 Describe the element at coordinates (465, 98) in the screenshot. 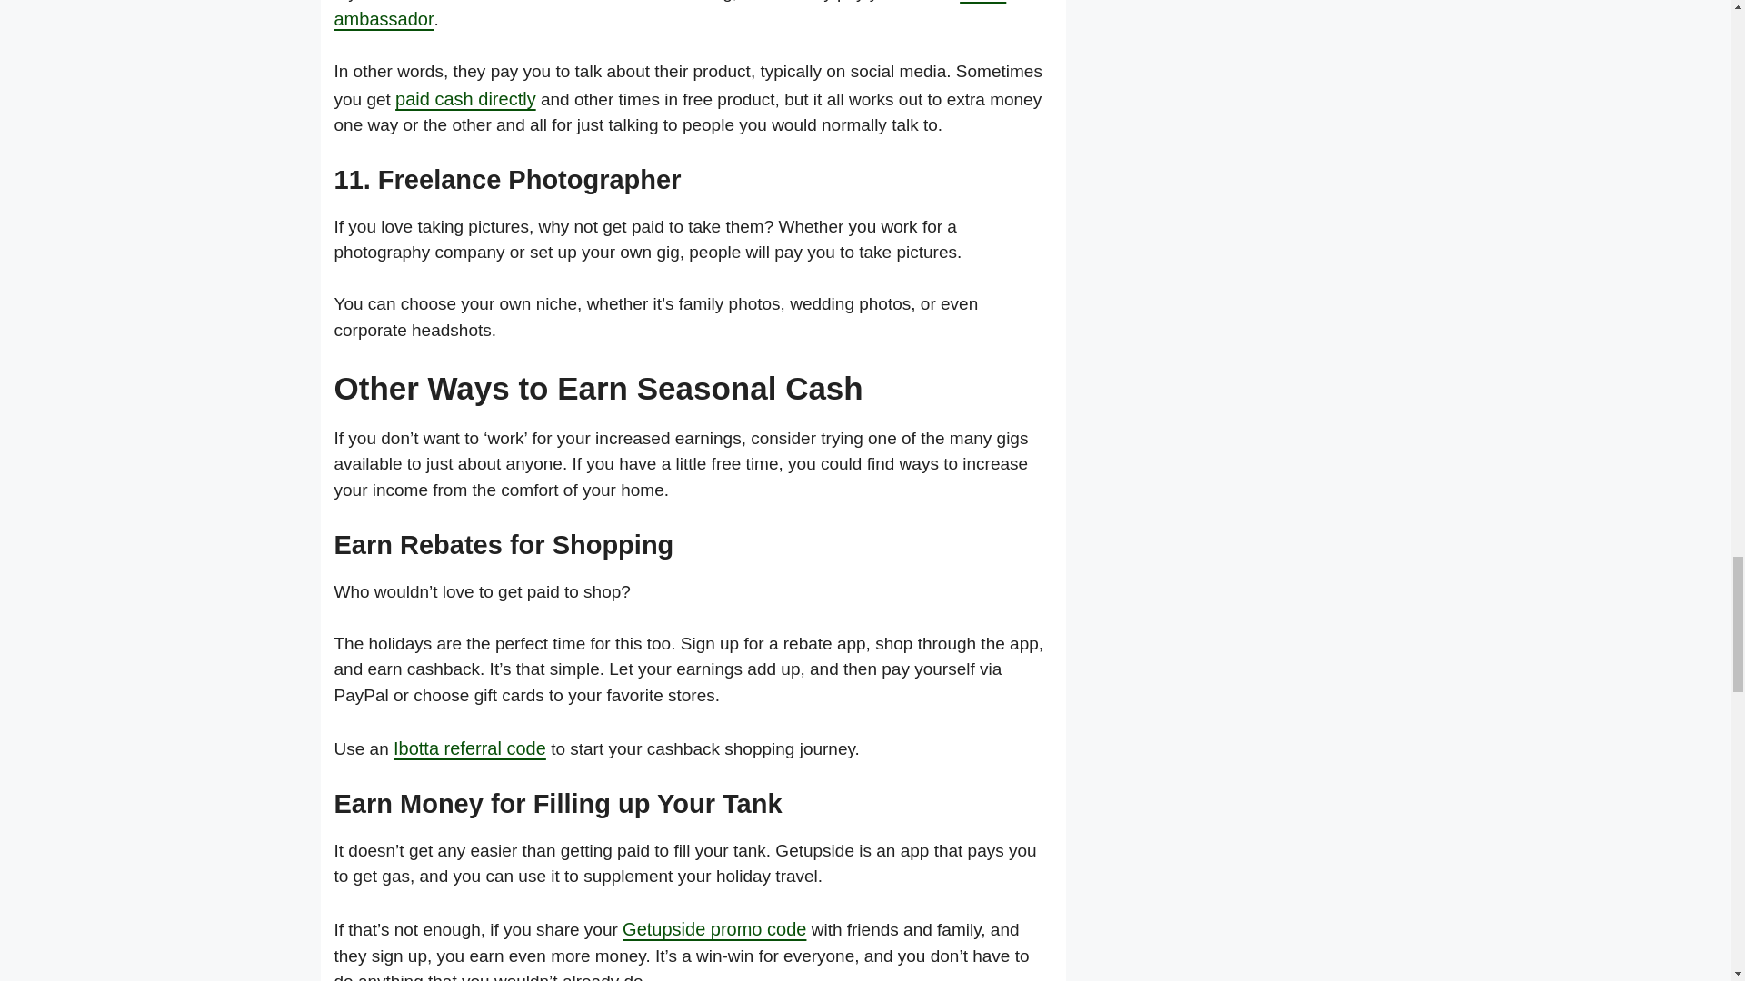

I see `paid cash directly` at that location.